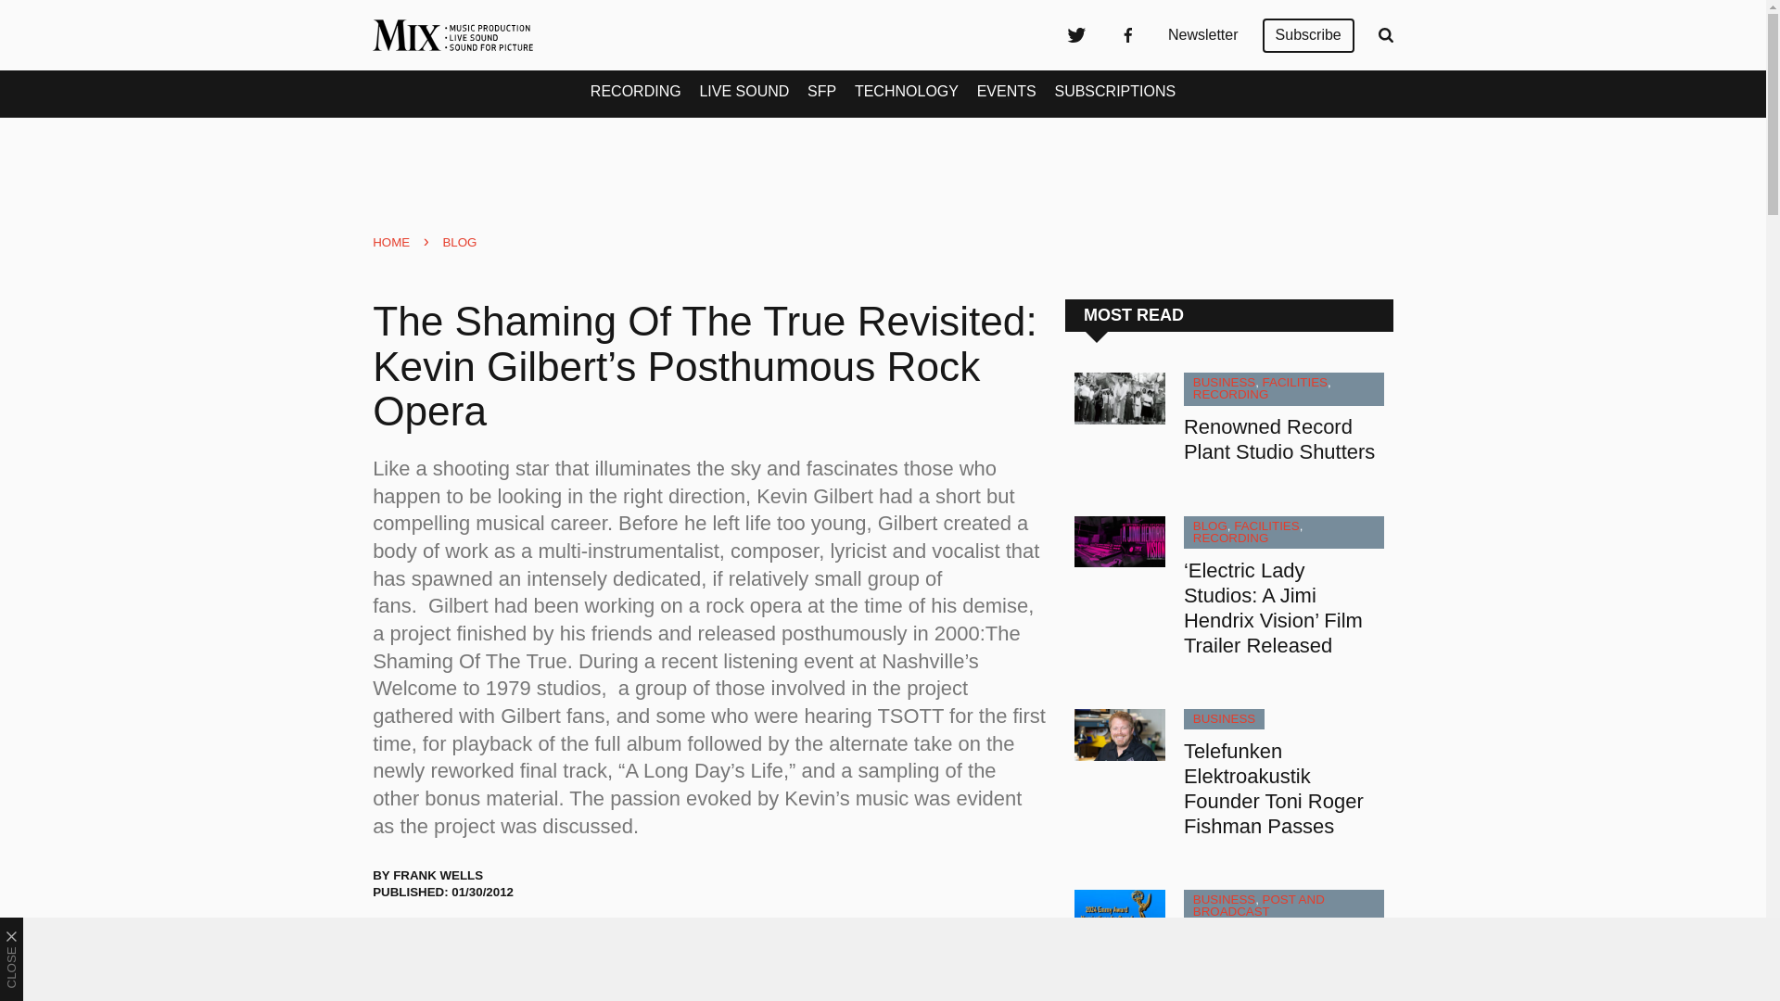  What do you see at coordinates (488, 943) in the screenshot?
I see `Share on LinkedIn` at bounding box center [488, 943].